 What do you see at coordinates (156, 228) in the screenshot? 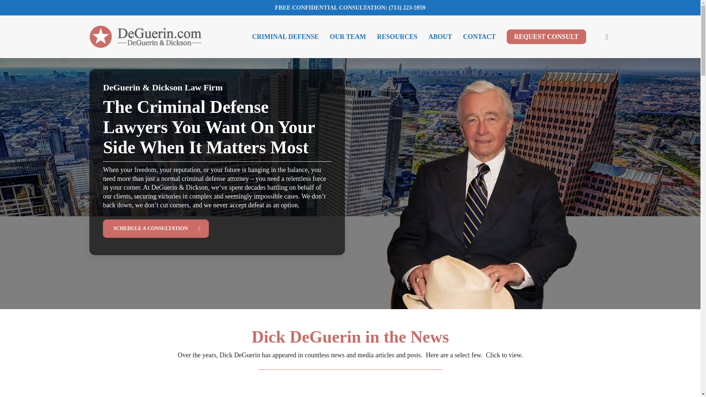
I see `SCHEDULE A CONSULTATION` at bounding box center [156, 228].